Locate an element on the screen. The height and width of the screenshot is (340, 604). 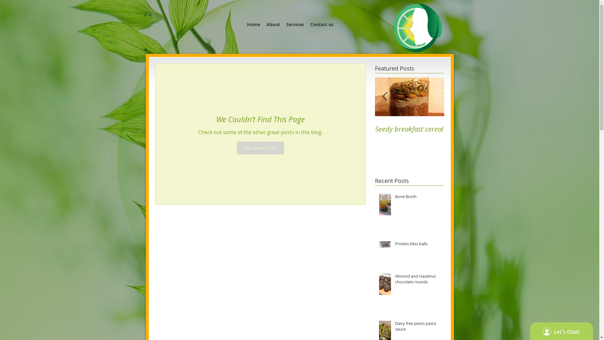
Chicken nuggets and Kumara chips is located at coordinates (202, 133).